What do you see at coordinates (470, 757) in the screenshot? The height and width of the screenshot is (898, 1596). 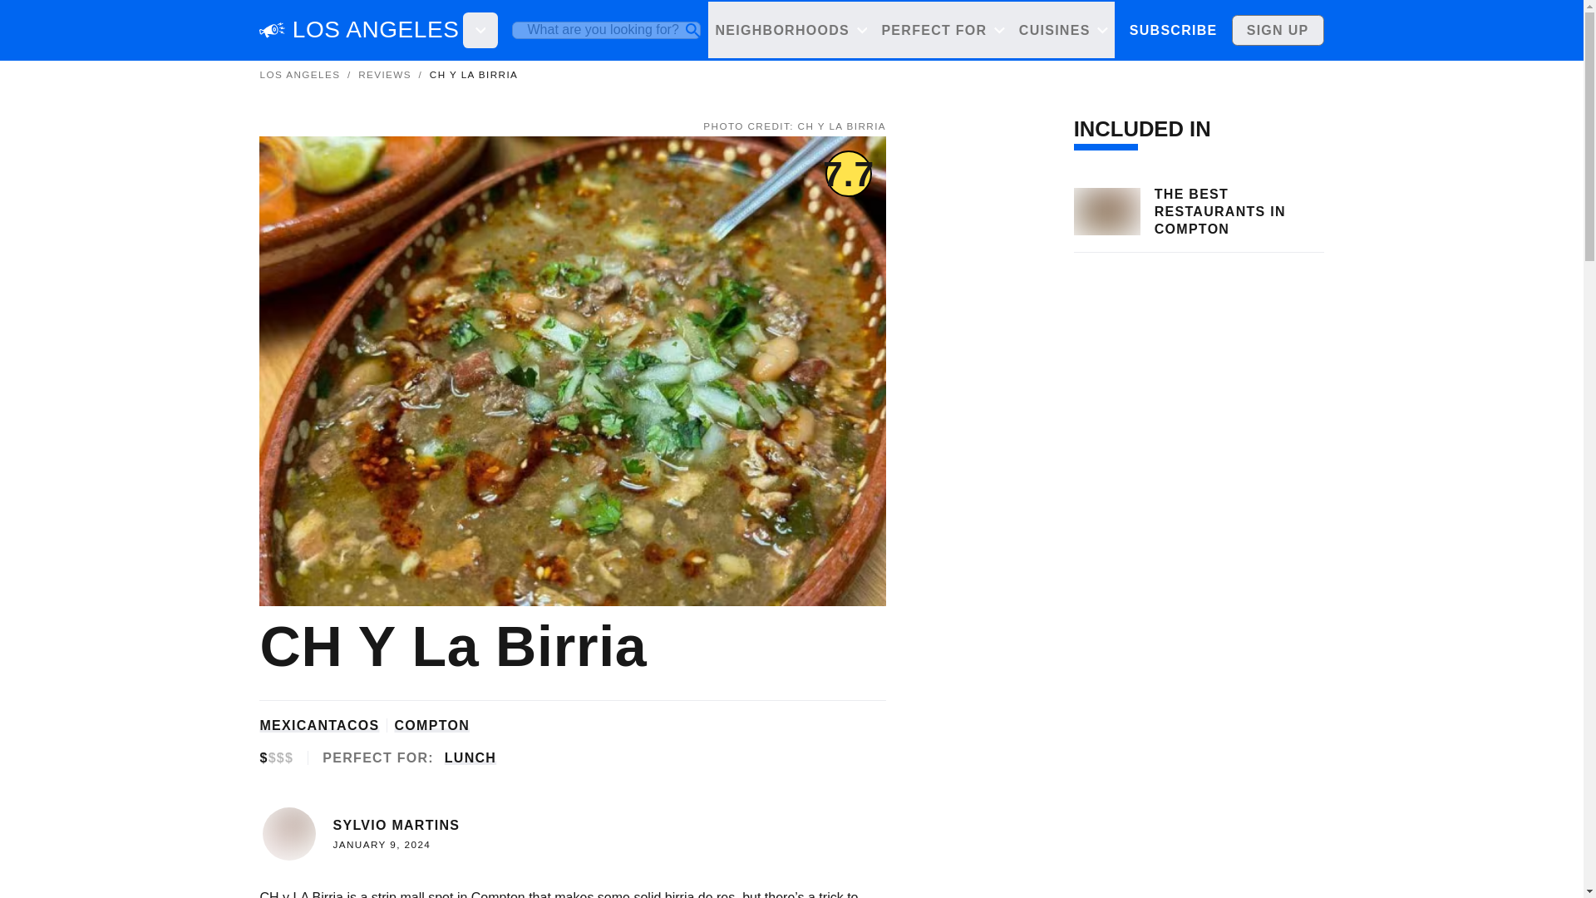 I see `LUNCH` at bounding box center [470, 757].